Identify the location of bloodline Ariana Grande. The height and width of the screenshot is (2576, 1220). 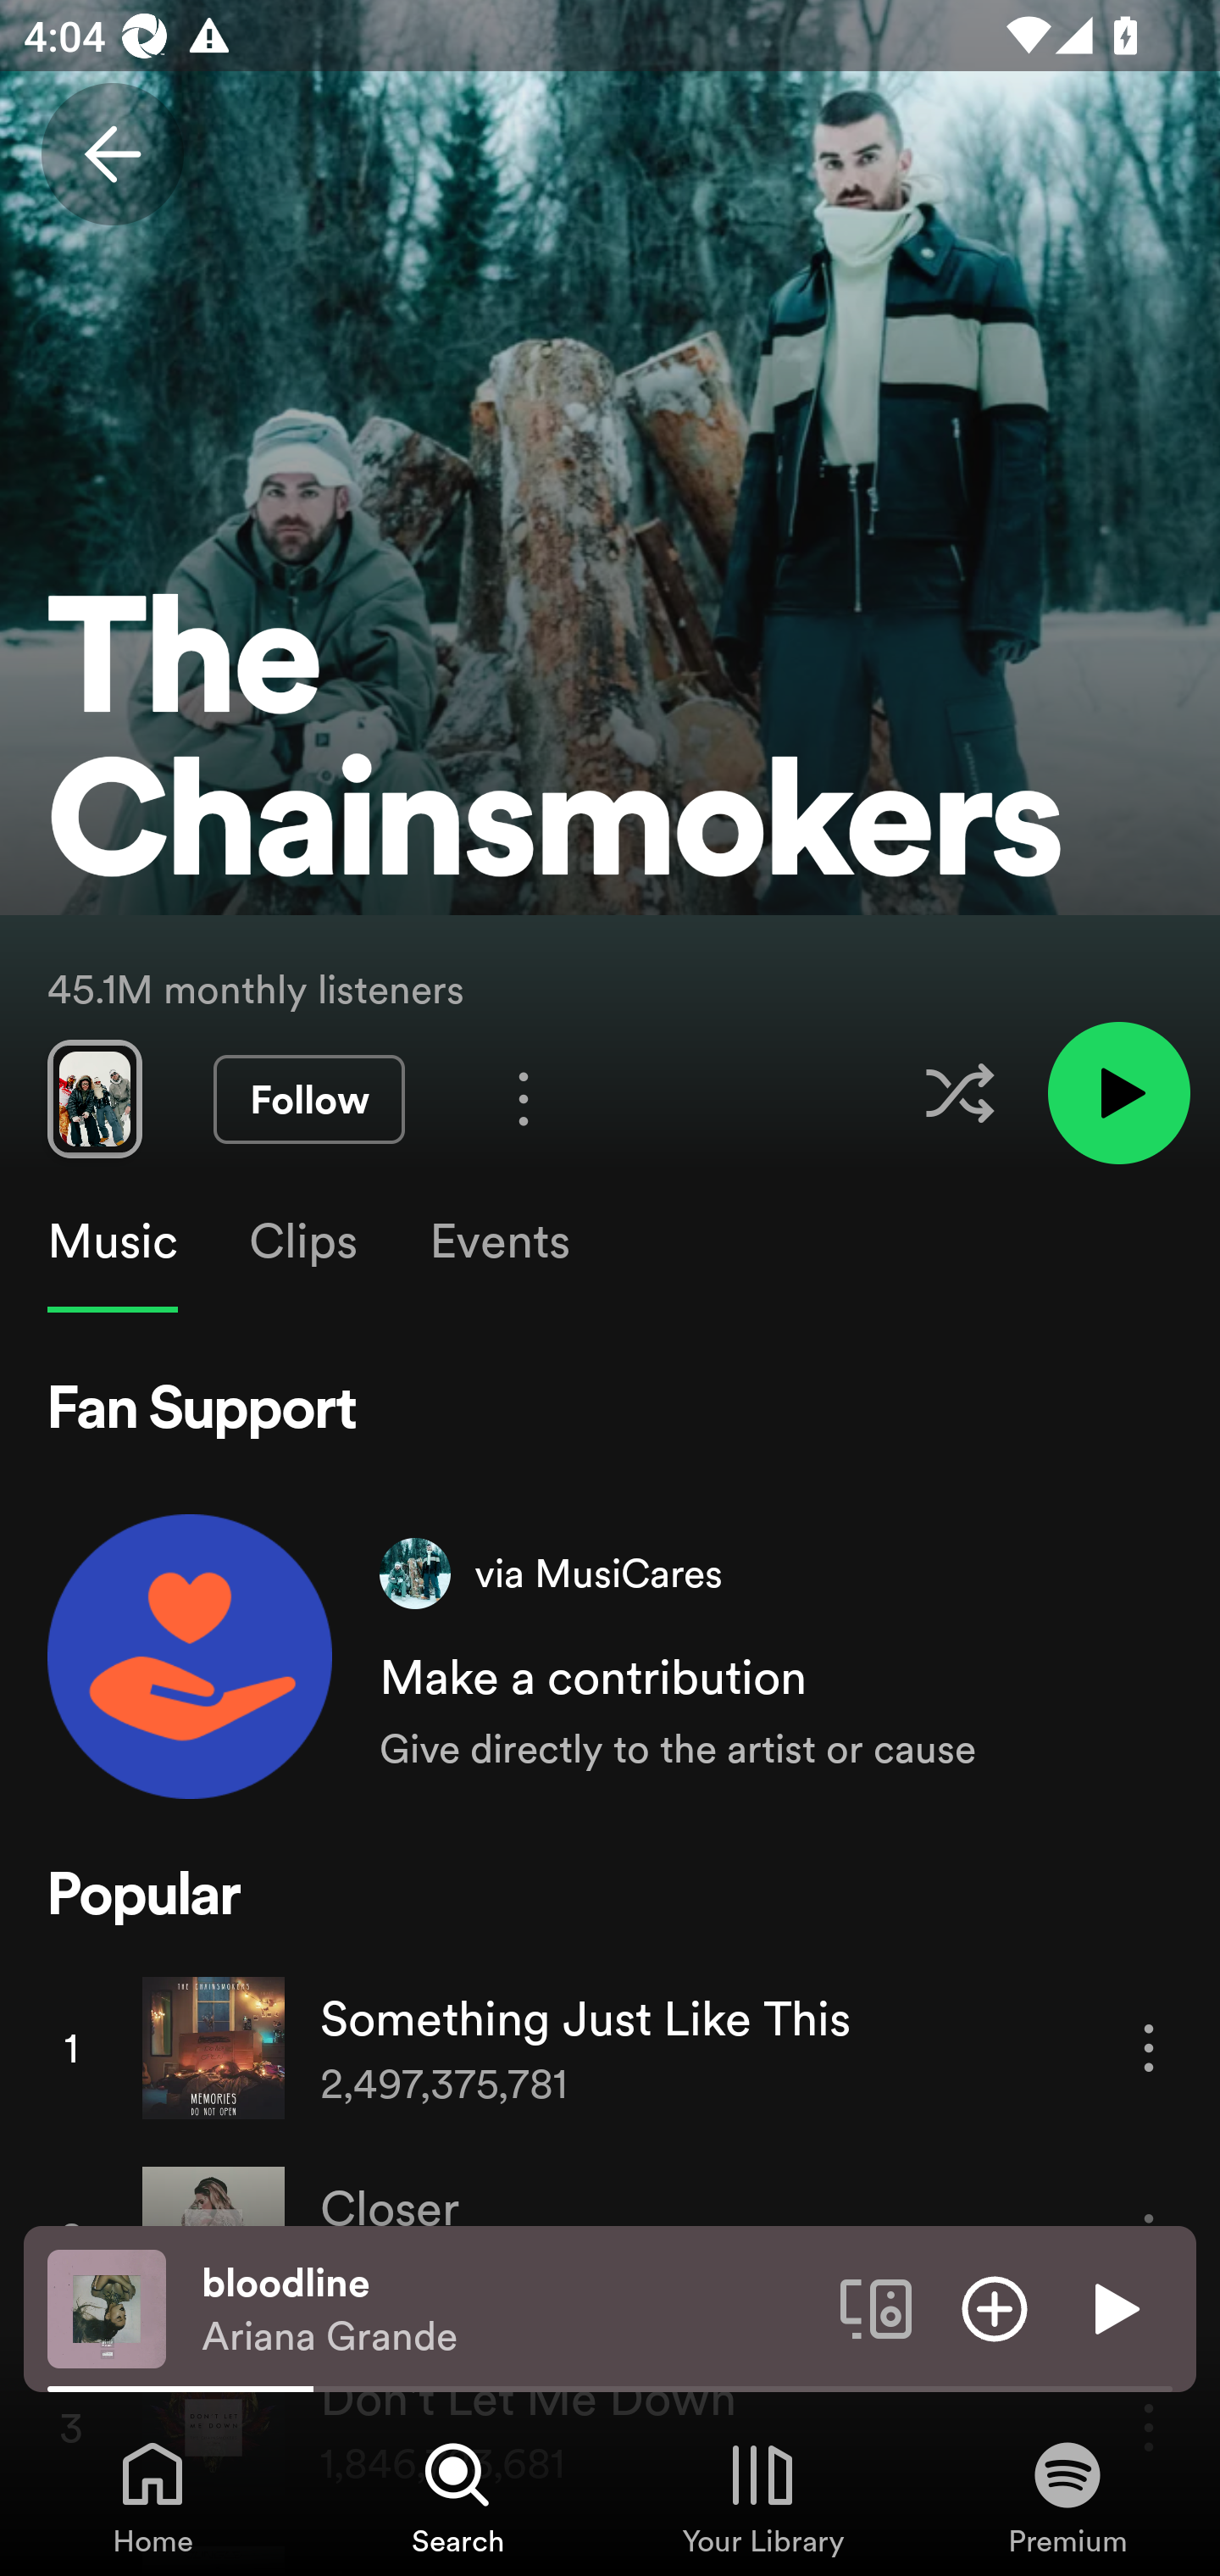
(508, 2309).